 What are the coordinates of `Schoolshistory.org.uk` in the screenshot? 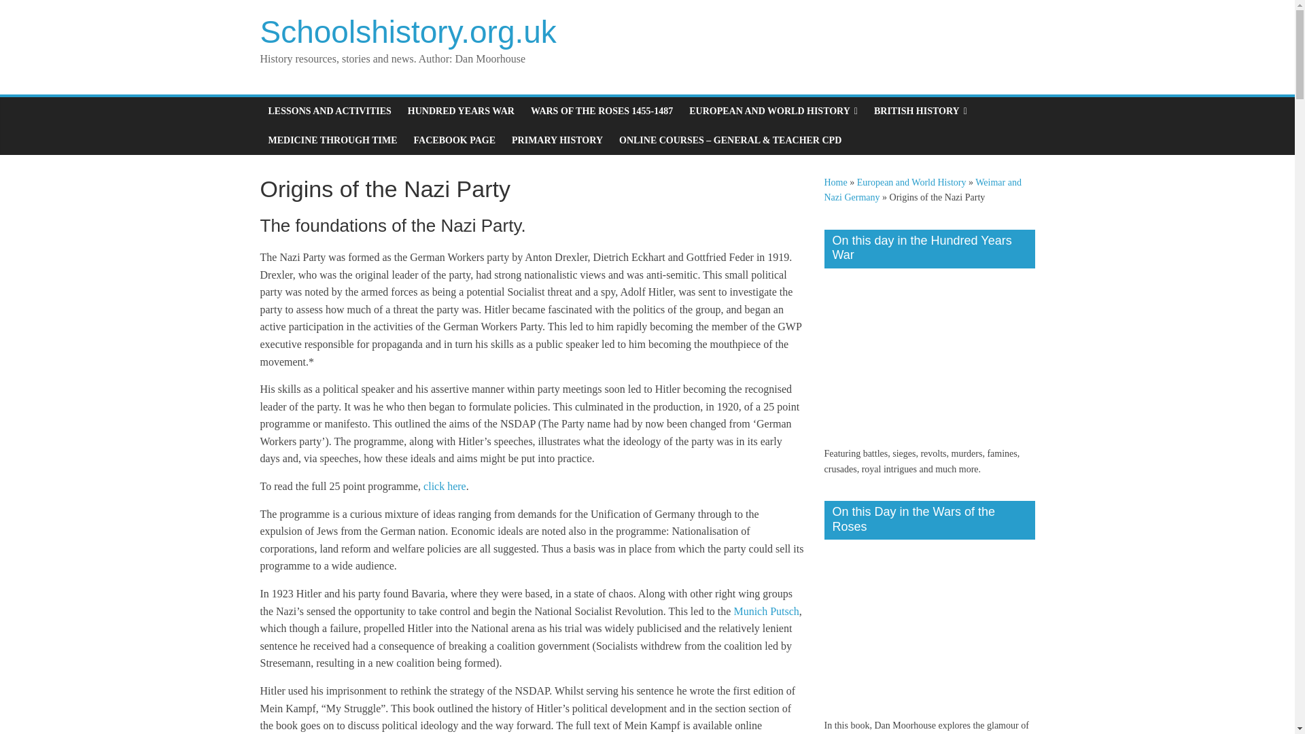 It's located at (408, 31).